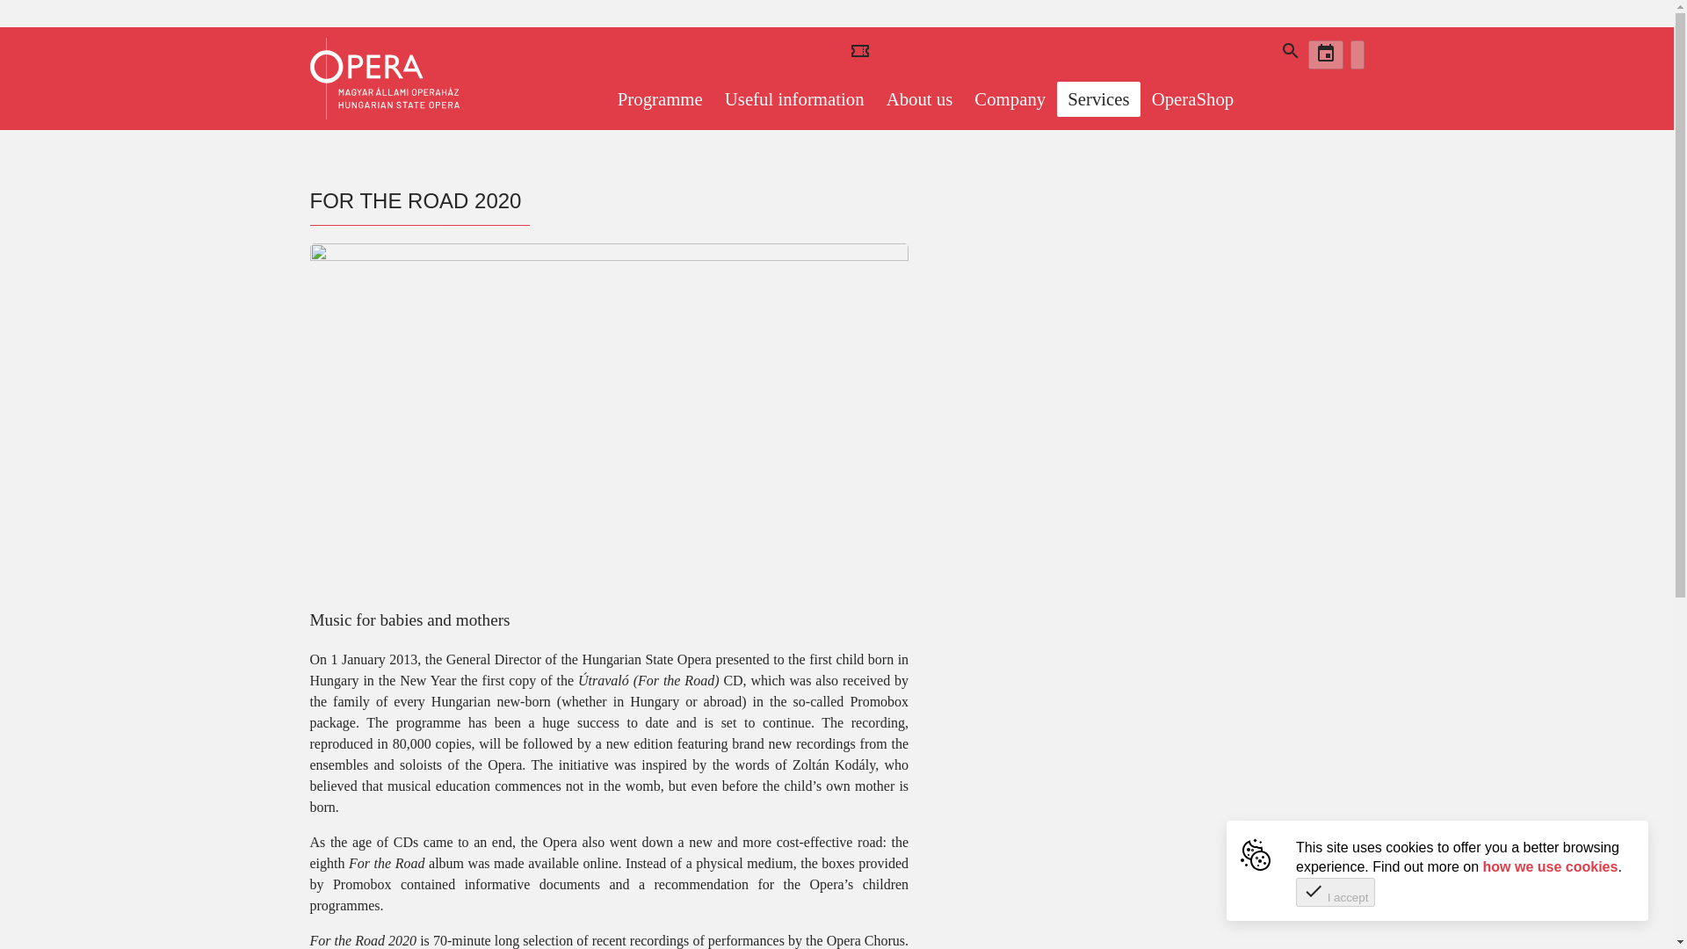 The width and height of the screenshot is (1687, 949). What do you see at coordinates (919, 98) in the screenshot?
I see `About us` at bounding box center [919, 98].